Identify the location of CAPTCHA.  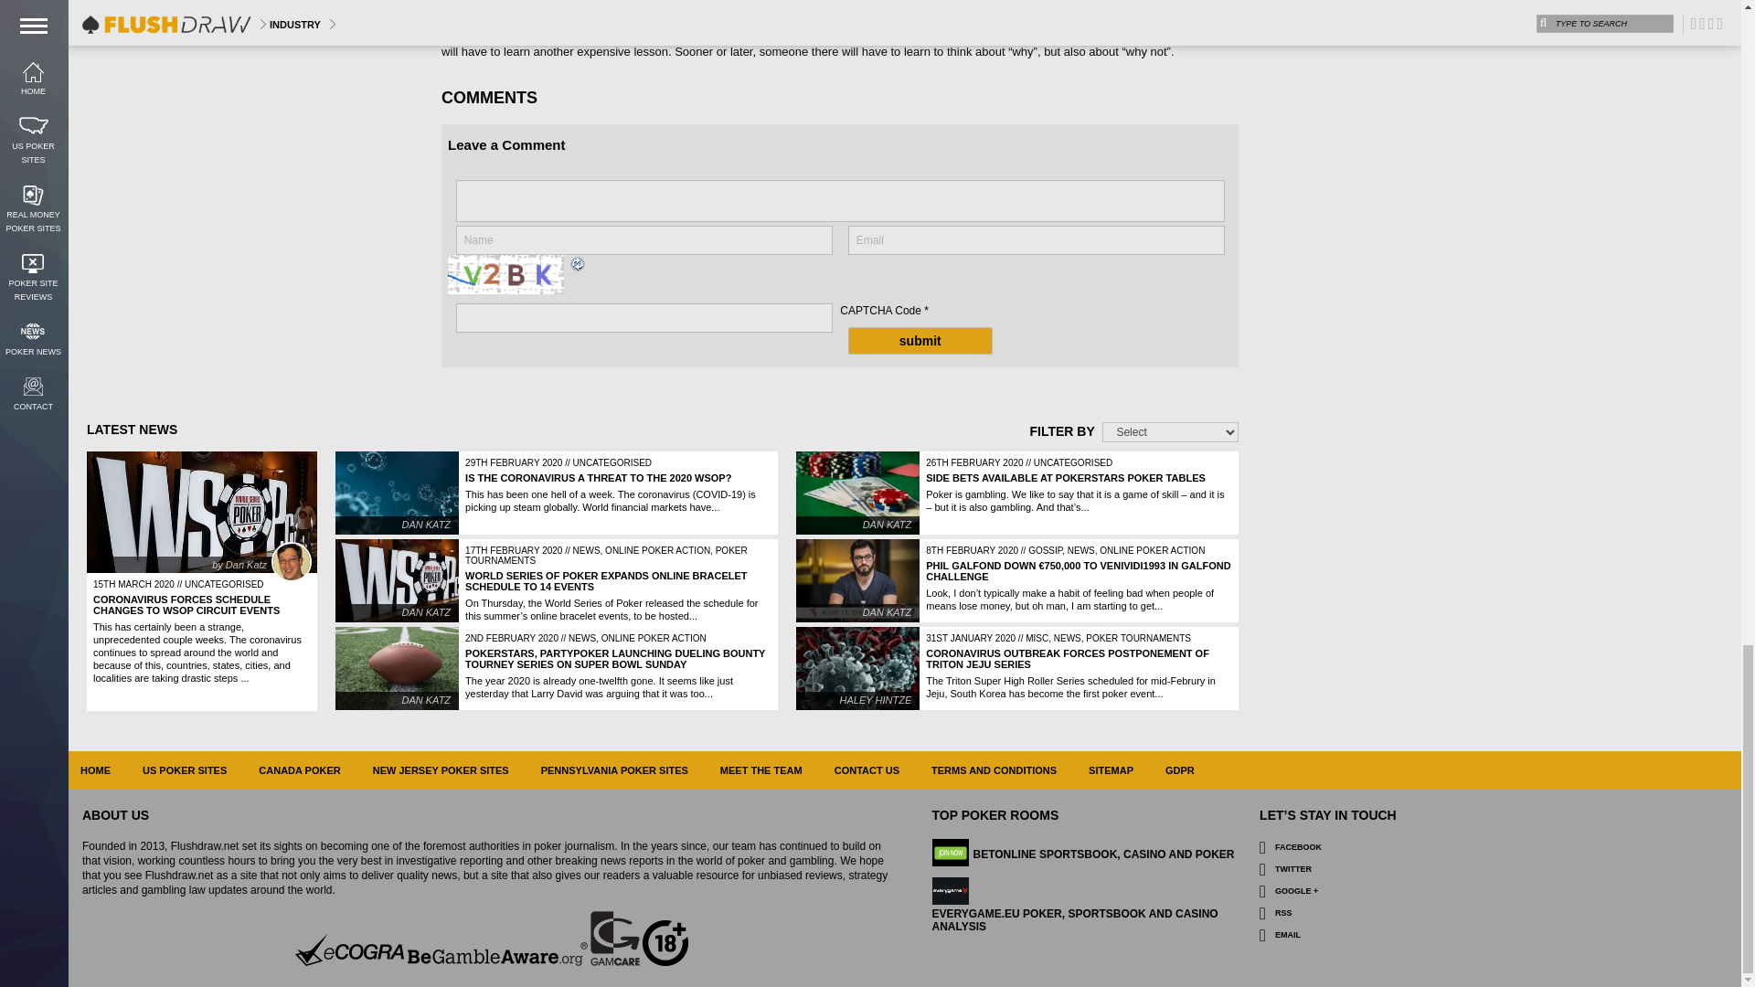
(508, 274).